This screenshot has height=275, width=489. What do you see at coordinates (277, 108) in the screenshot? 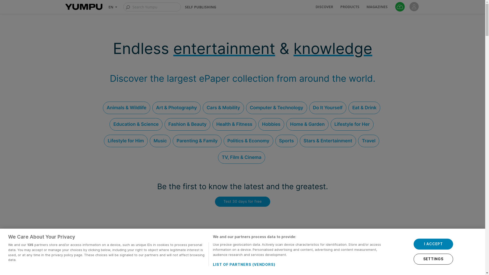
I see `Computer & Technology` at bounding box center [277, 108].